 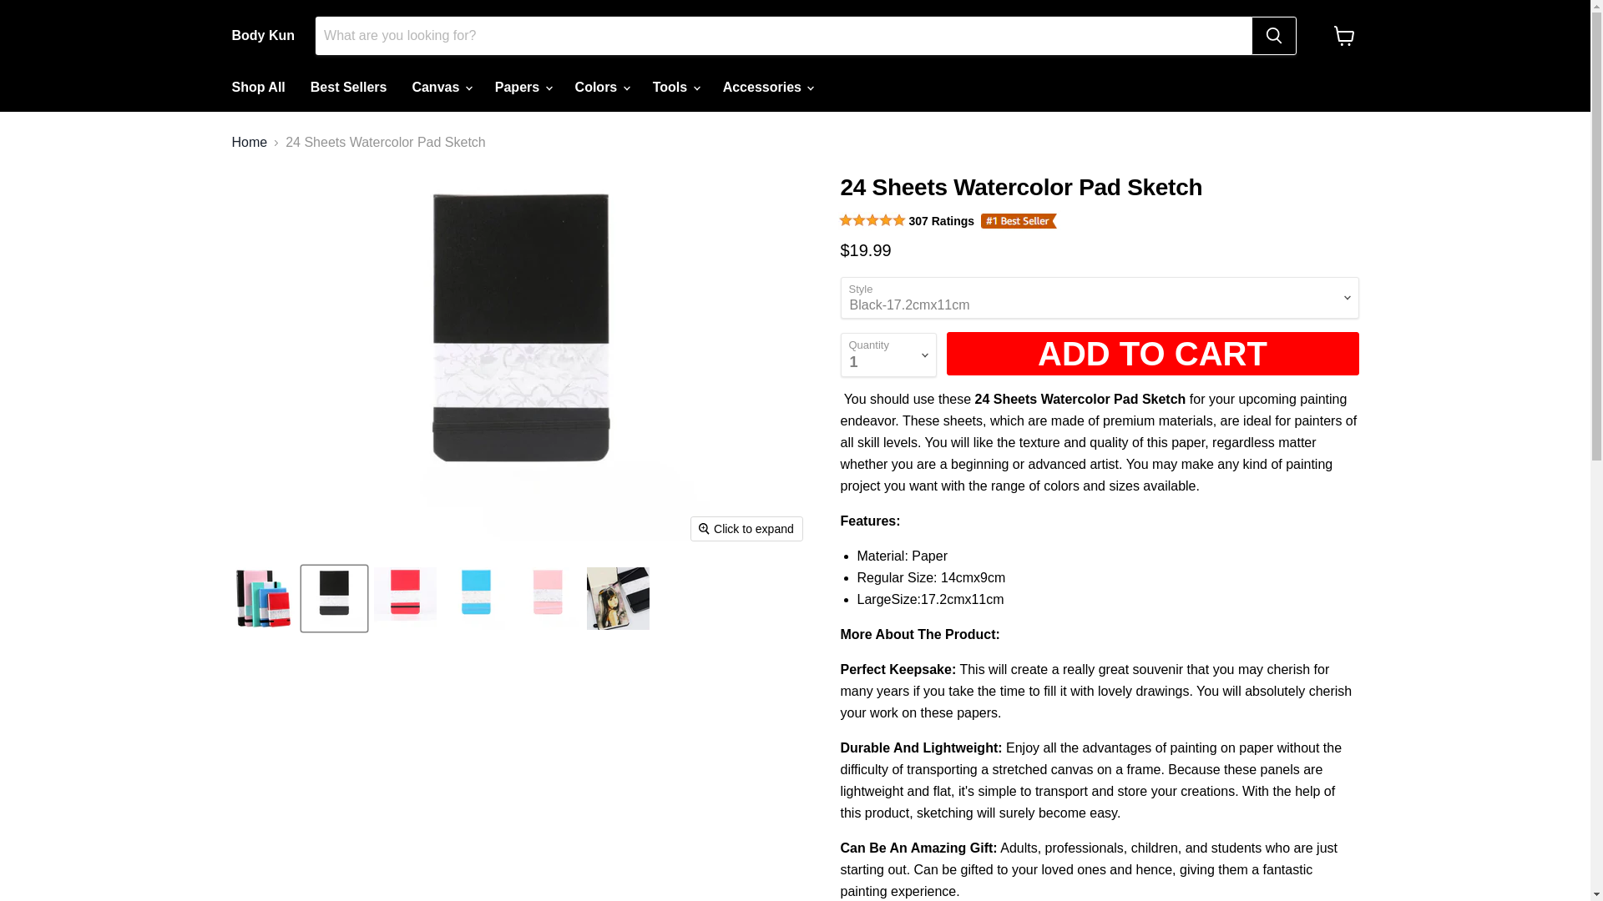 I want to click on Body Kun, so click(x=264, y=35).